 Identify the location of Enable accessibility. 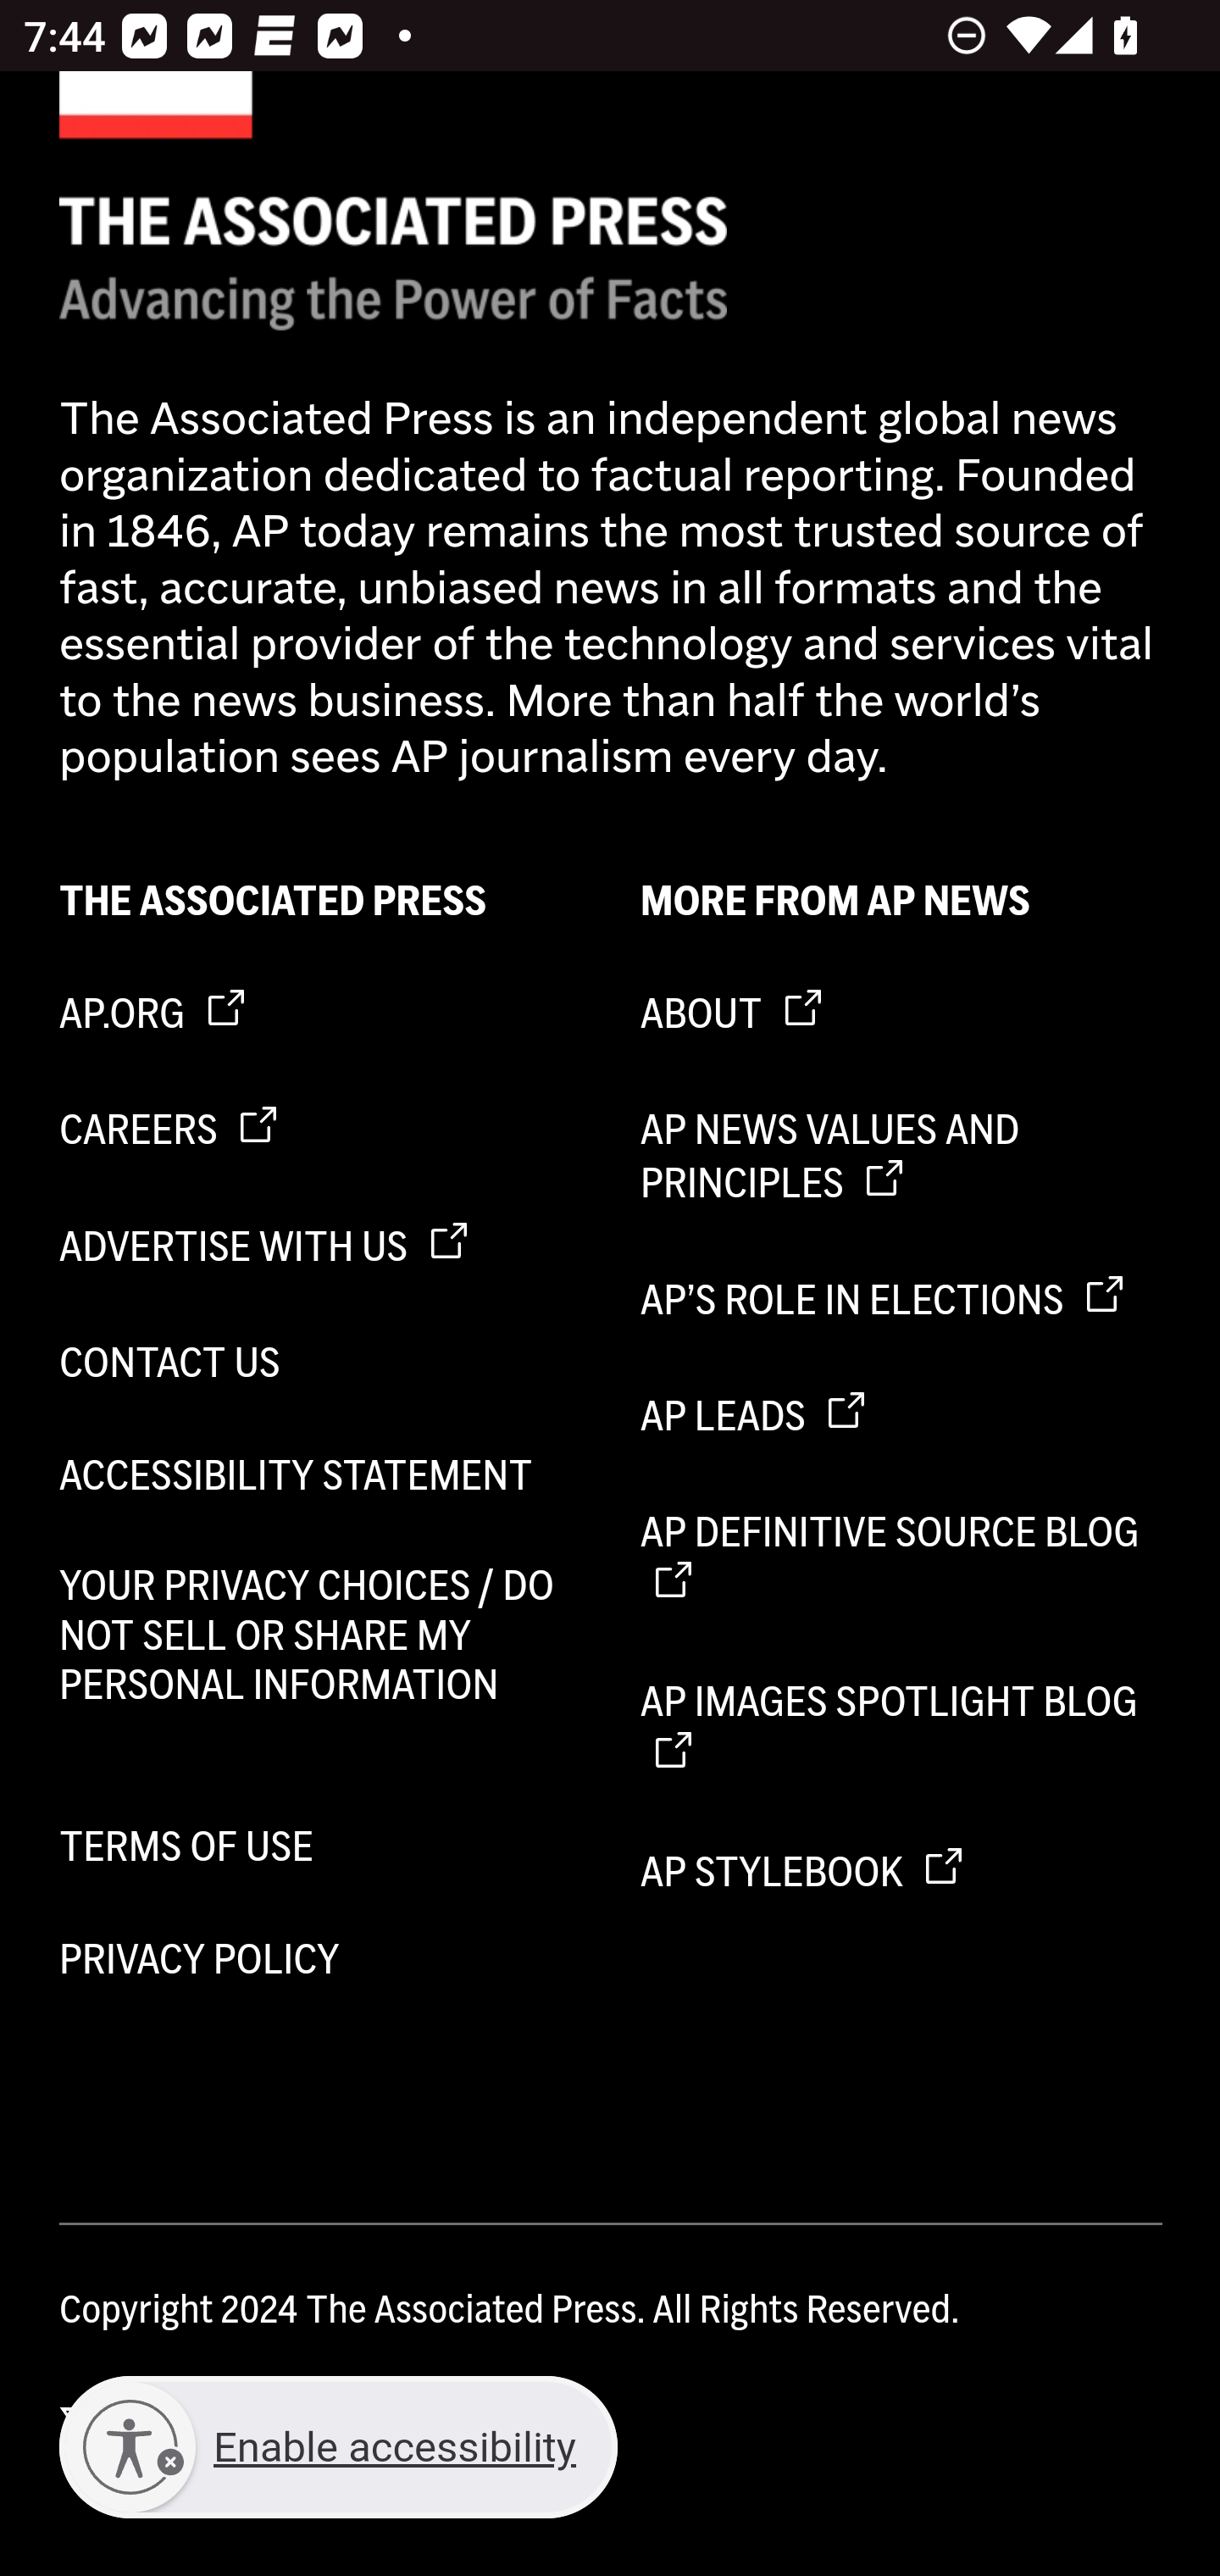
(339, 2448).